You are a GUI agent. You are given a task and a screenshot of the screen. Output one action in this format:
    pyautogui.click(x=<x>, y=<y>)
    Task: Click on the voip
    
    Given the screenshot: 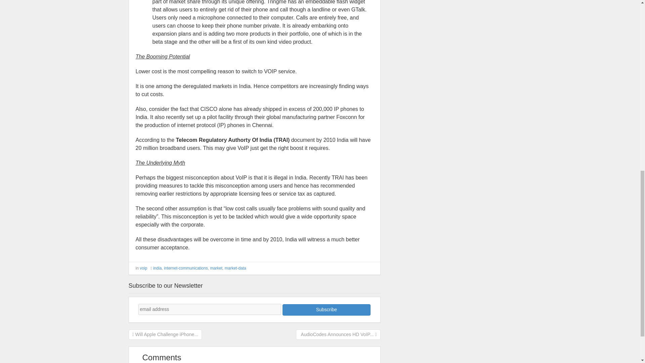 What is the action you would take?
    pyautogui.click(x=143, y=268)
    